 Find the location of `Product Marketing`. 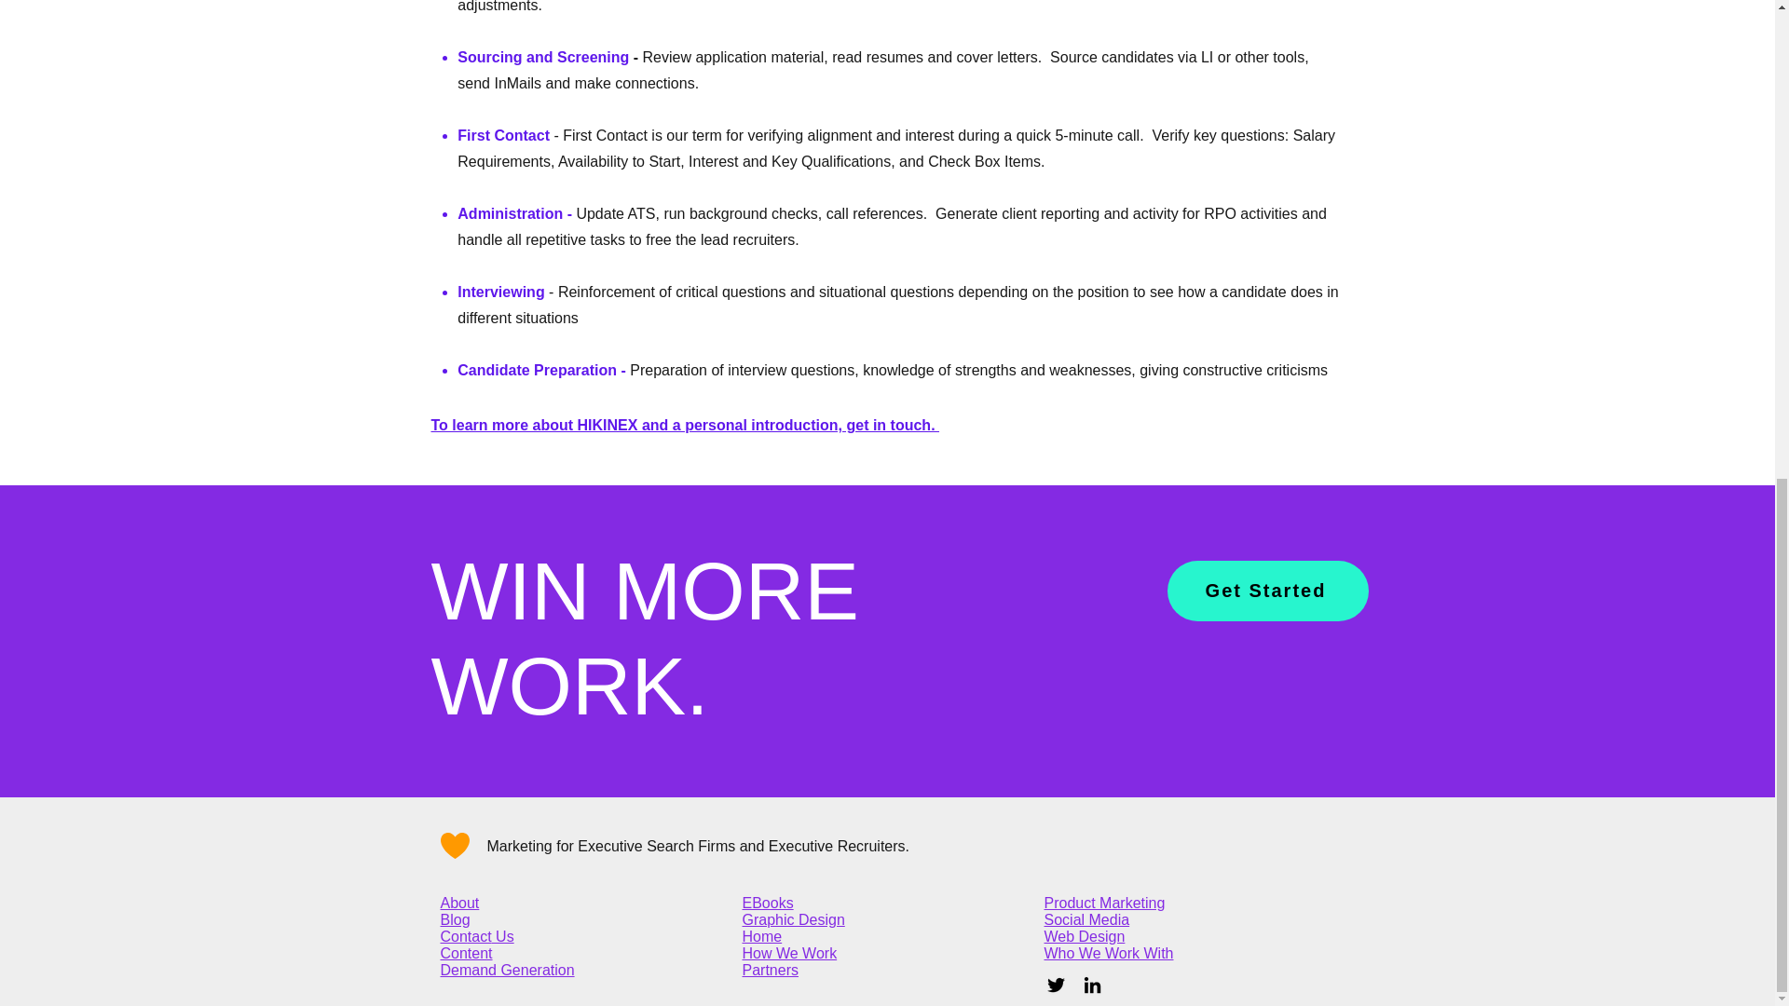

Product Marketing is located at coordinates (1103, 904).